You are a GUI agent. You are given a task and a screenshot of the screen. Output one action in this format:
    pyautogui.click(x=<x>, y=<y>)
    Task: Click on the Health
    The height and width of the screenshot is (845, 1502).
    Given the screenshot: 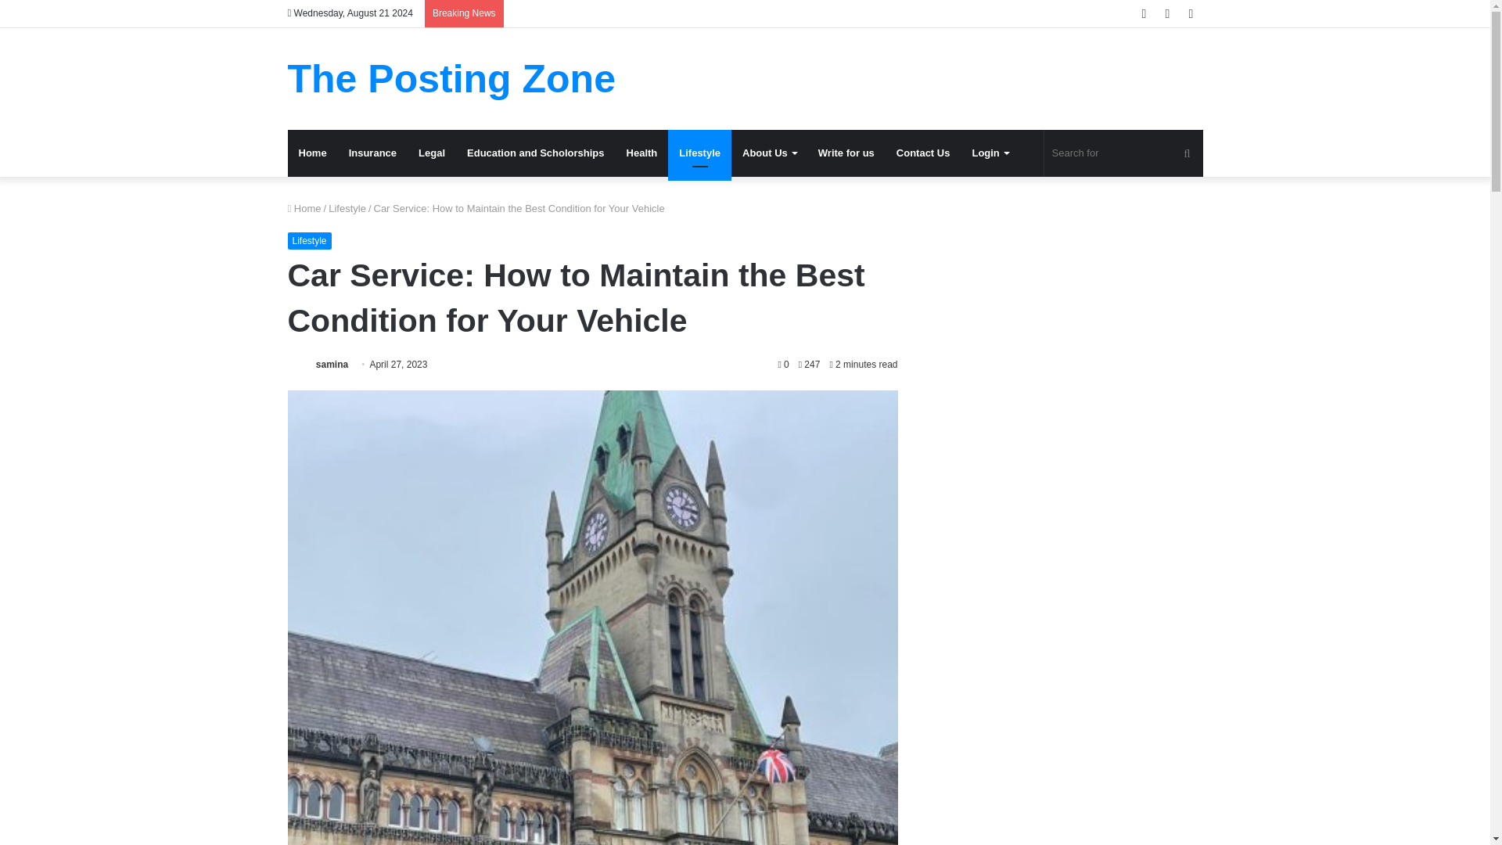 What is the action you would take?
    pyautogui.click(x=641, y=153)
    